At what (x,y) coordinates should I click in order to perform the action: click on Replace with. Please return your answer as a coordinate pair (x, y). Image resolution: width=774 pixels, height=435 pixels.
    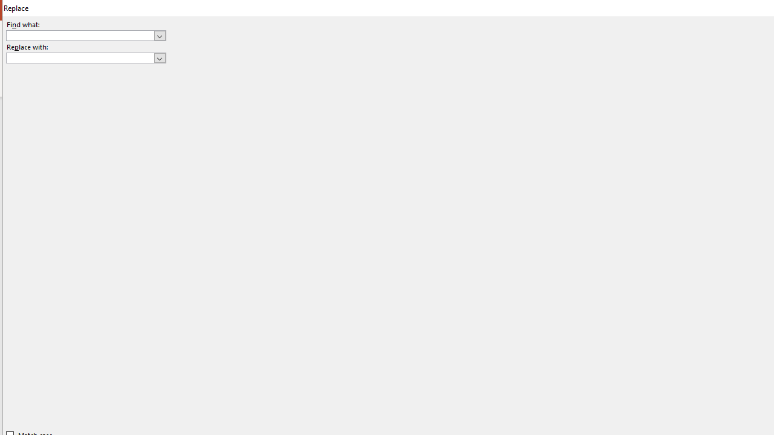
    Looking at the image, I should click on (86, 58).